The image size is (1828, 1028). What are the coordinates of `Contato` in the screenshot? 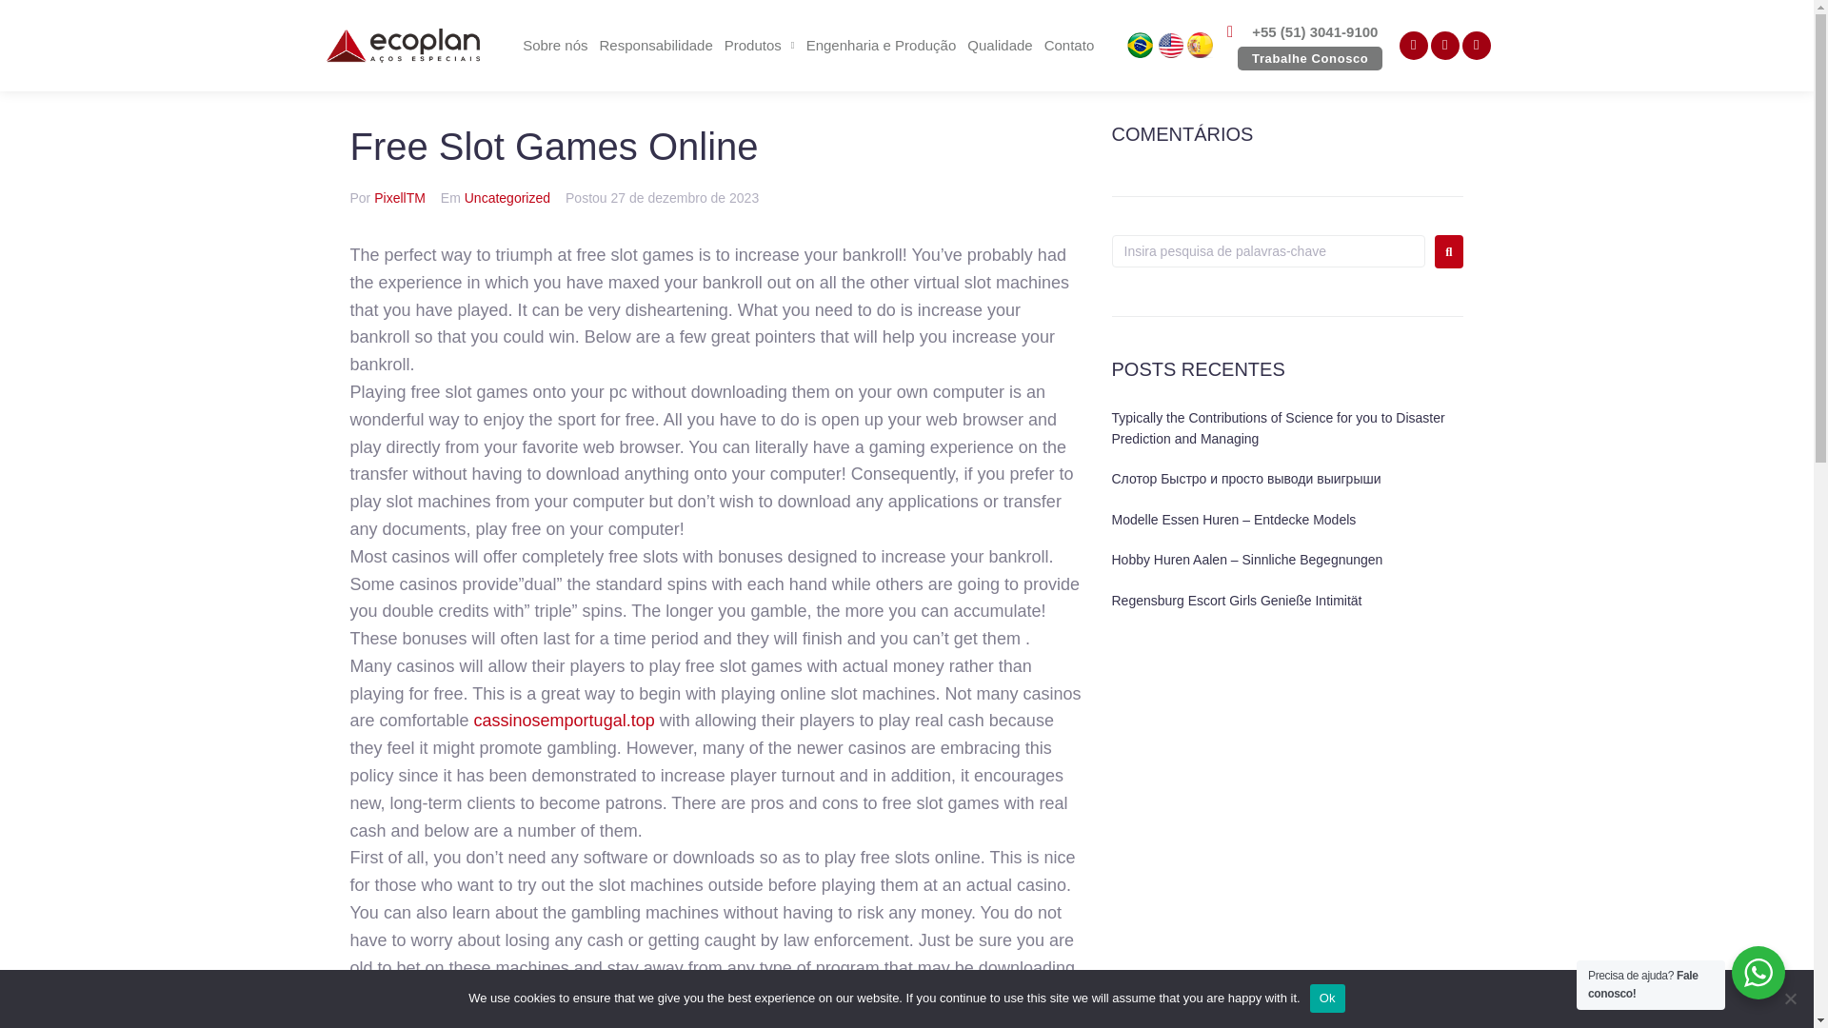 It's located at (1068, 46).